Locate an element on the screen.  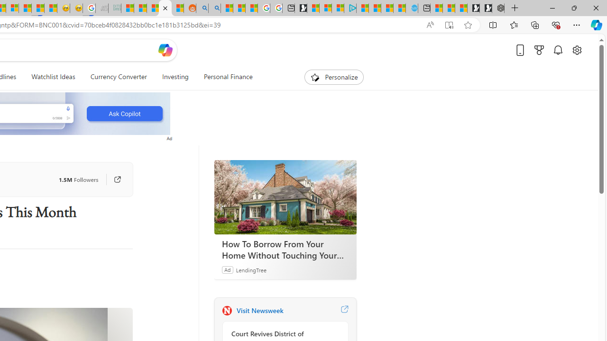
Newsweek is located at coordinates (227, 311).